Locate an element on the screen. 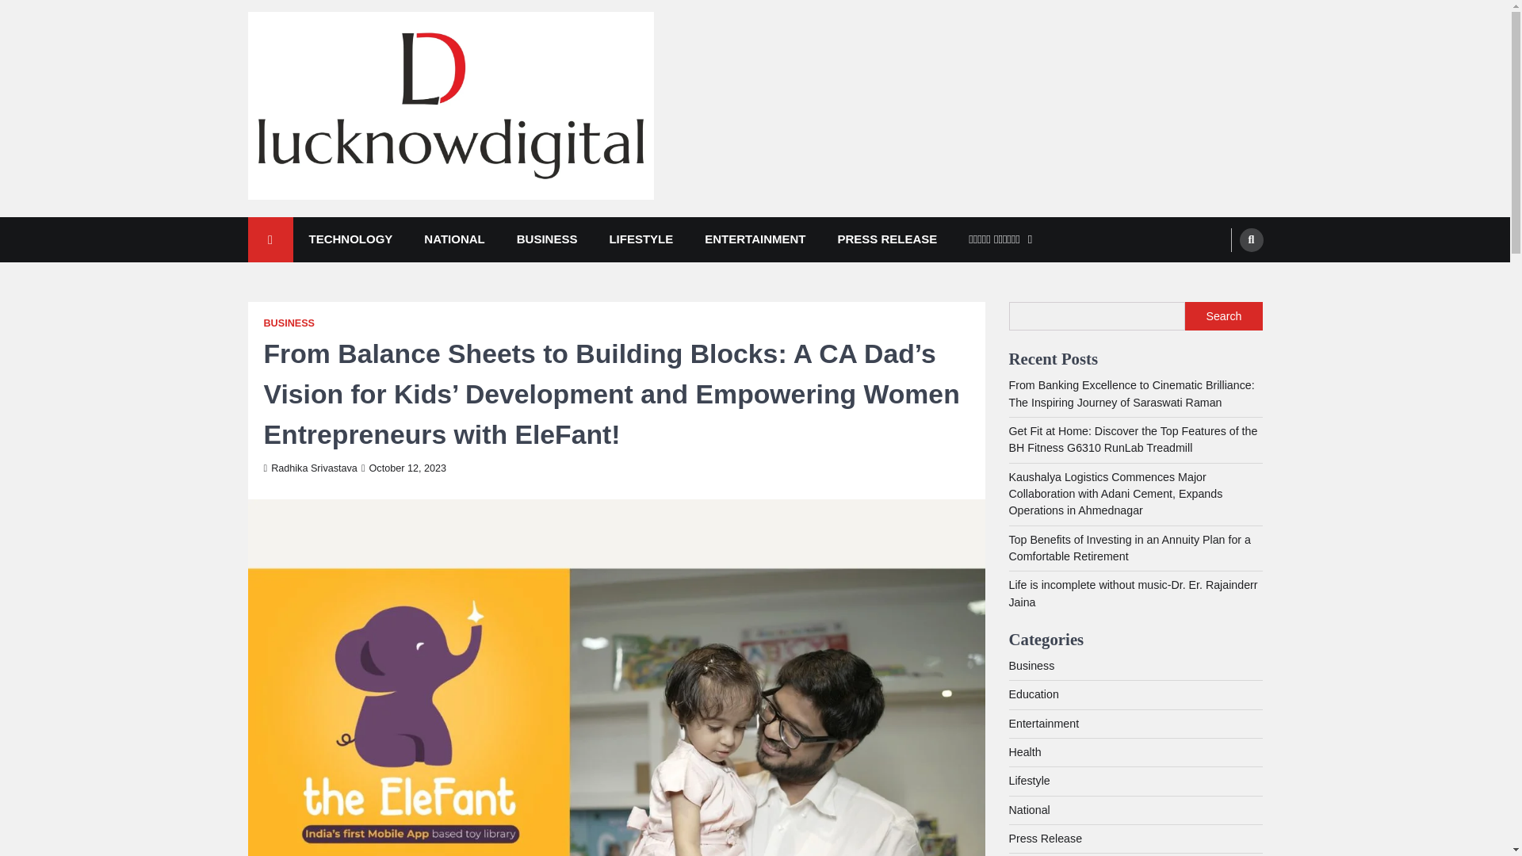 The width and height of the screenshot is (1522, 856). BUSINESS is located at coordinates (289, 323).